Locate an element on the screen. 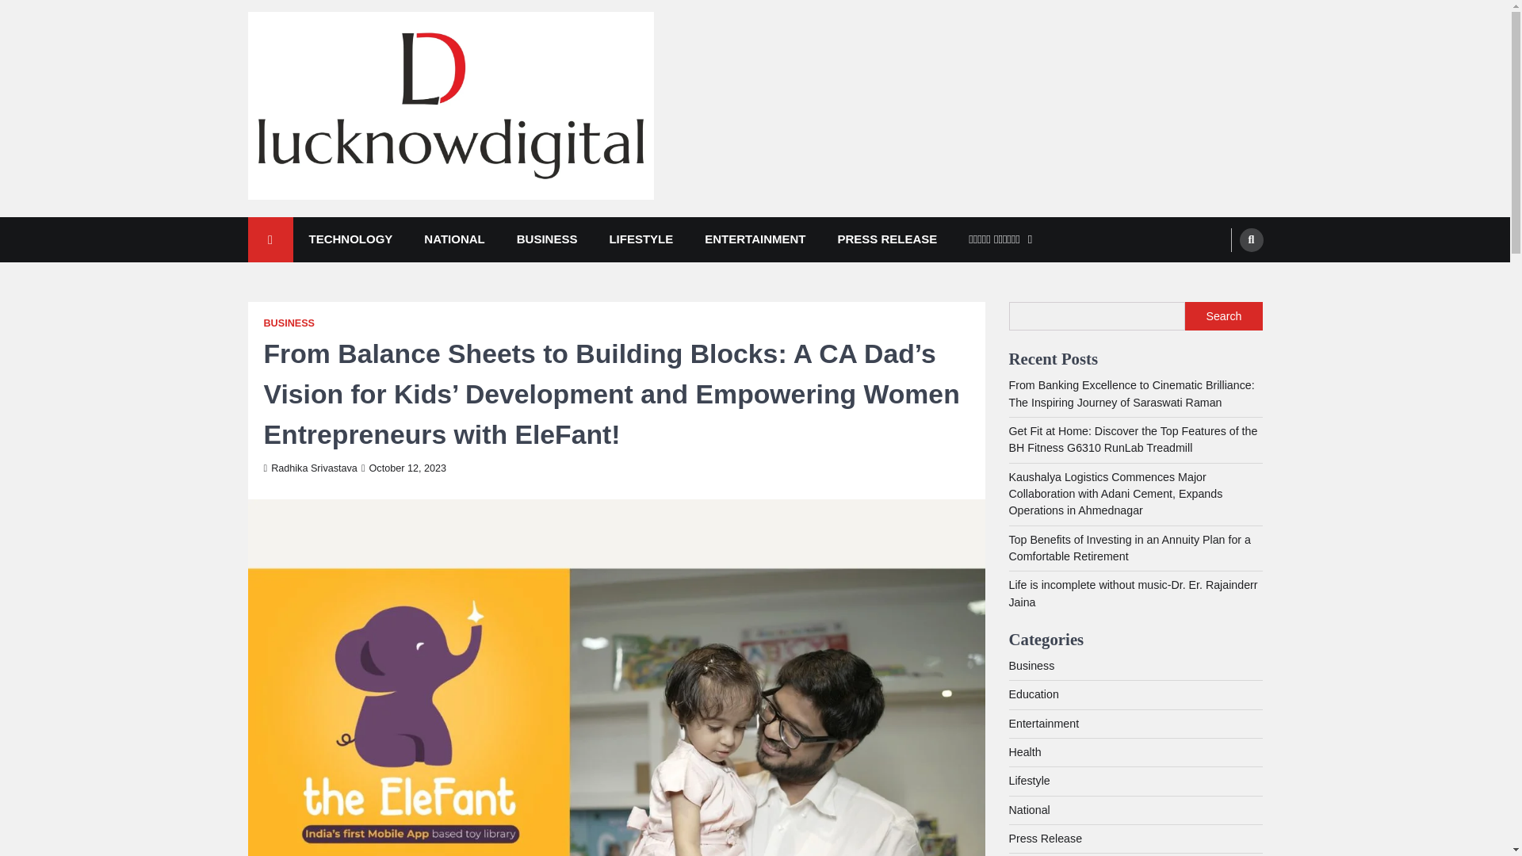 The width and height of the screenshot is (1522, 856). BUSINESS is located at coordinates (289, 323).